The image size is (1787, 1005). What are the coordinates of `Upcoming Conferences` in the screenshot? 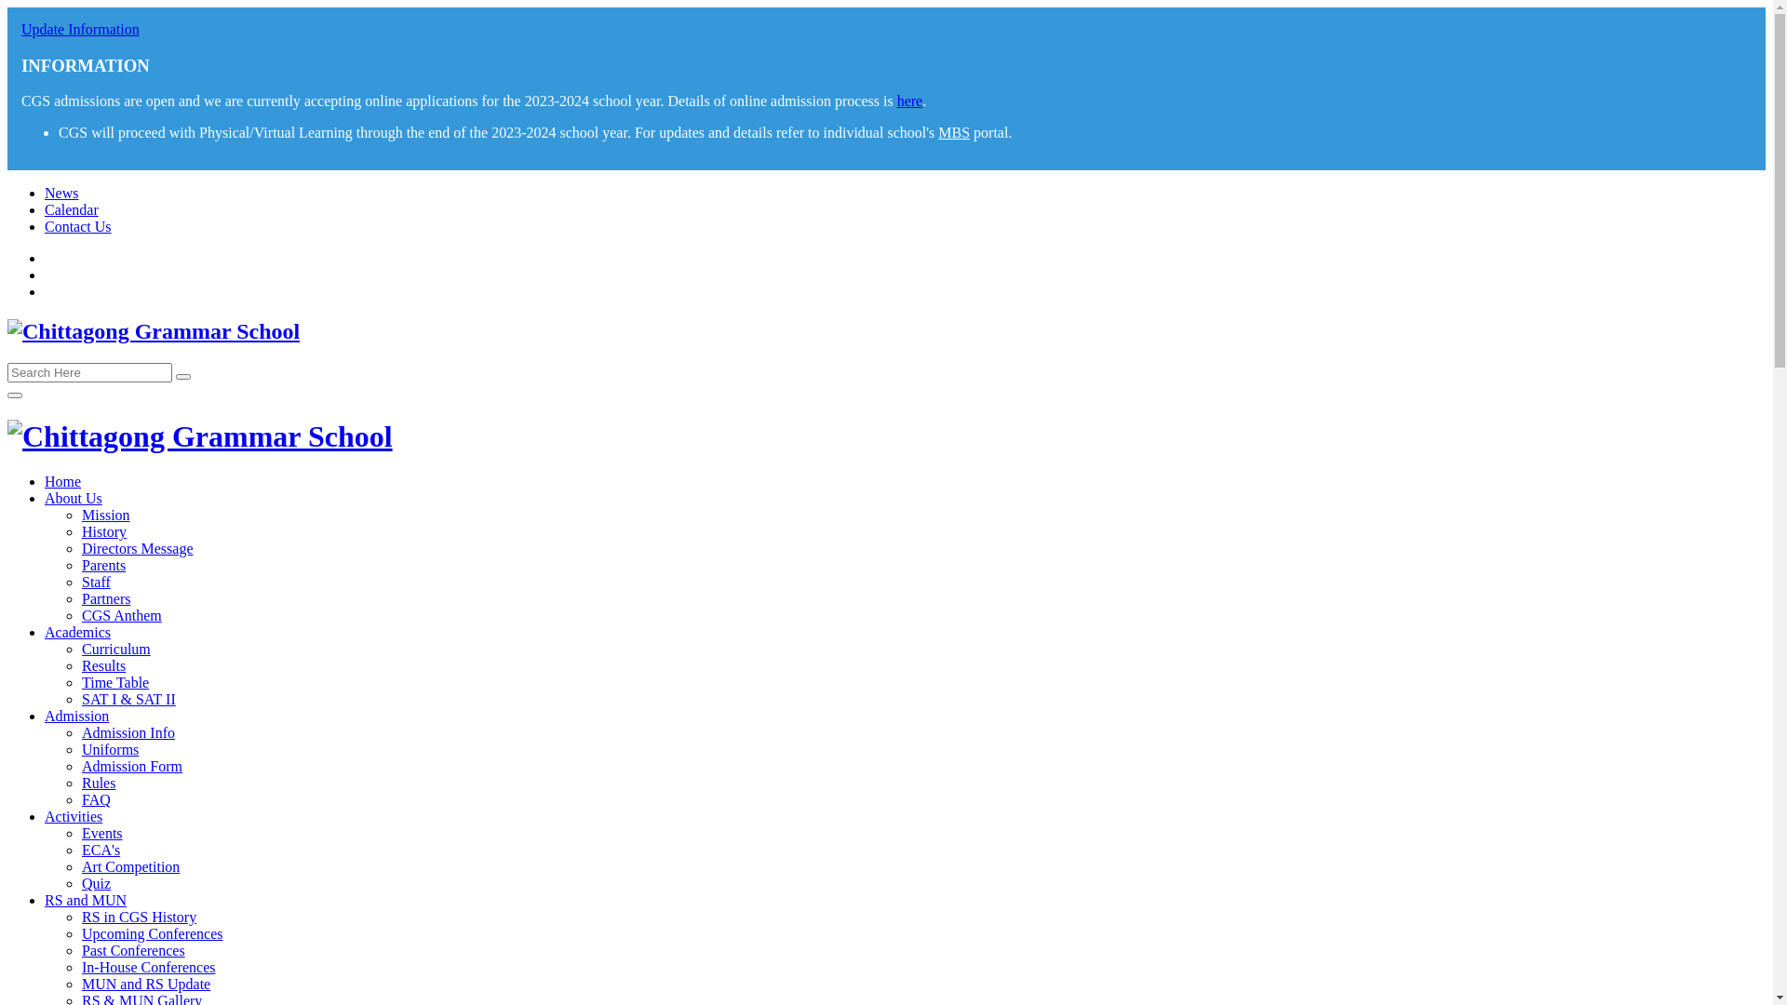 It's located at (153, 934).